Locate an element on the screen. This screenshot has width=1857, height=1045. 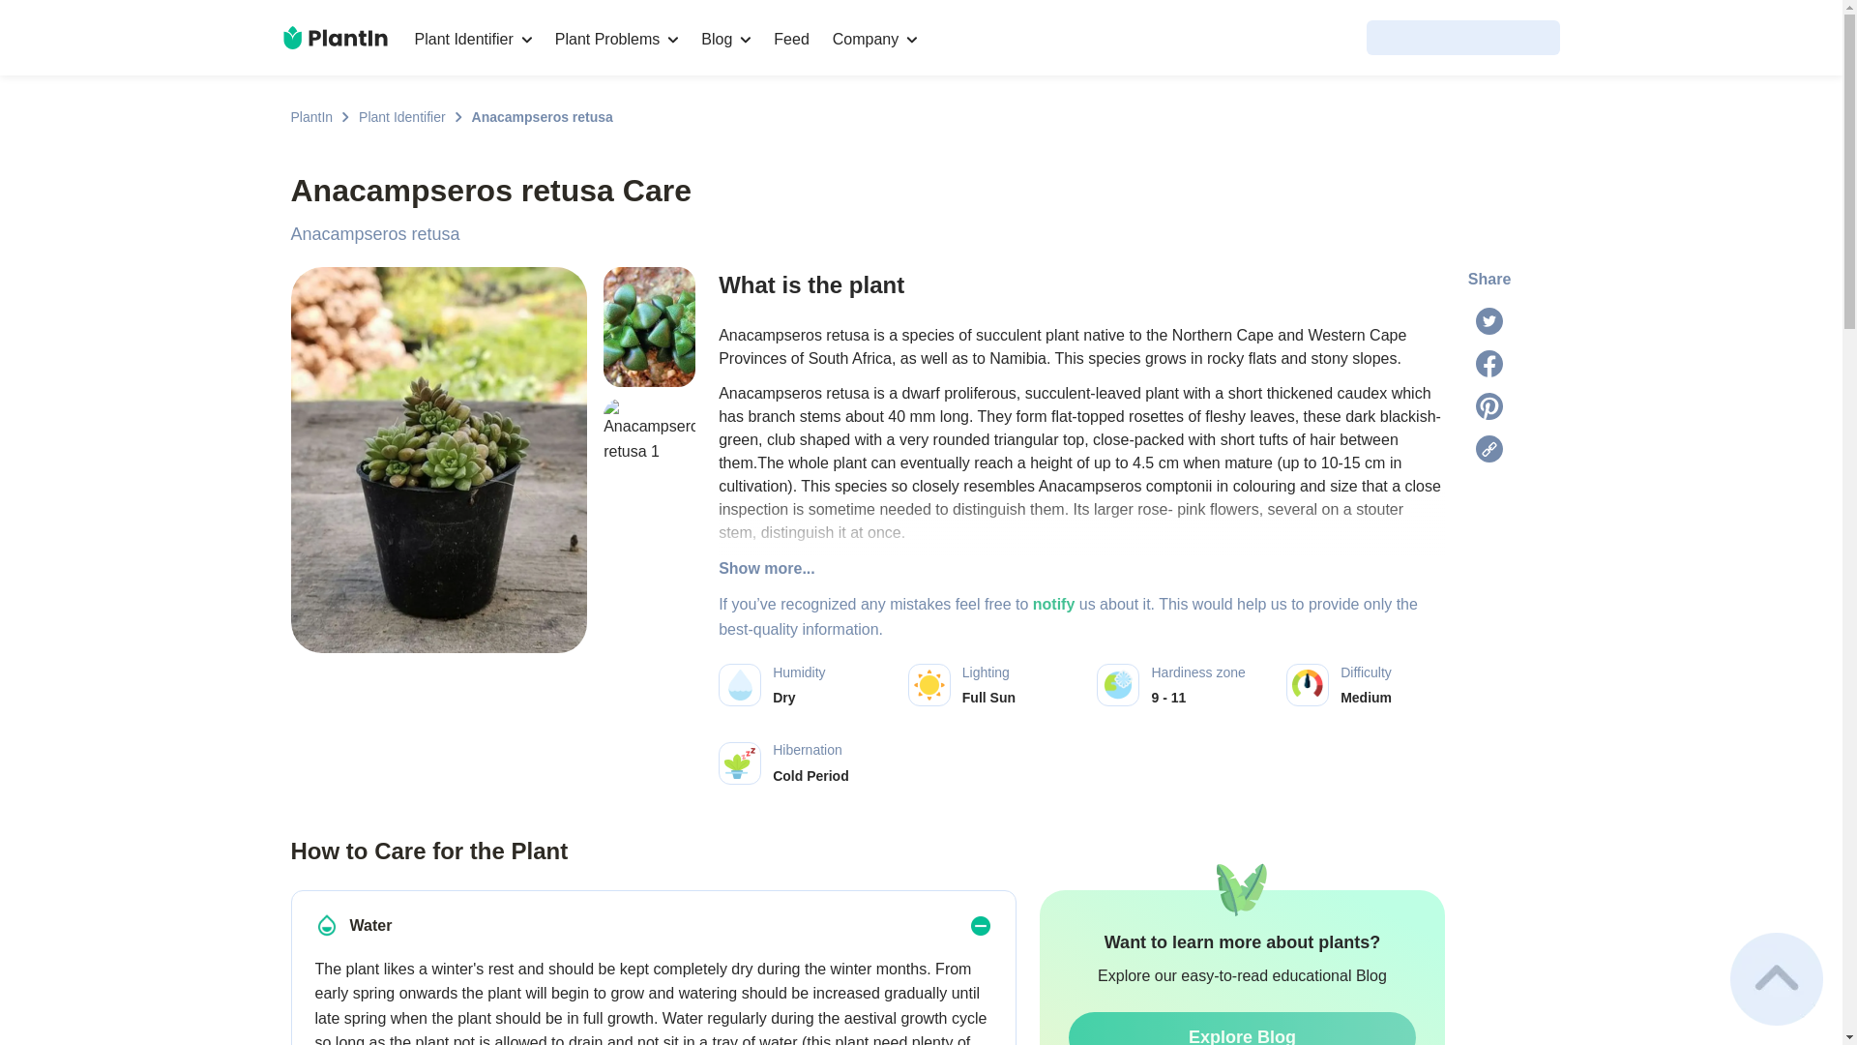
Humidity is located at coordinates (739, 685).